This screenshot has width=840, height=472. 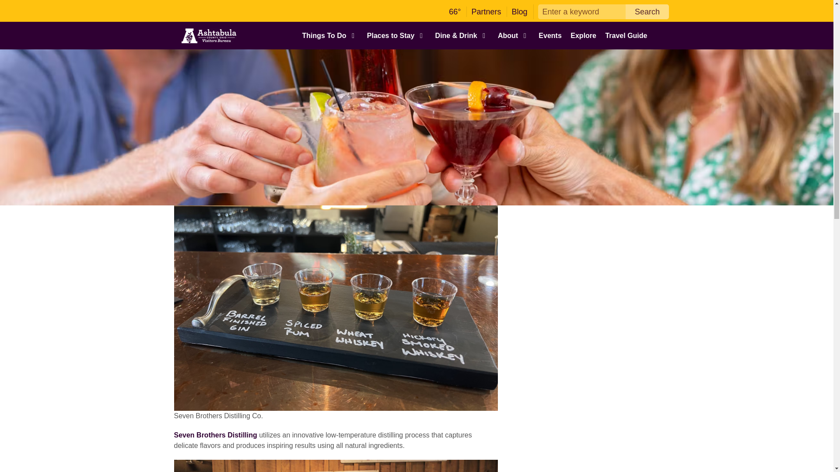 I want to click on Red Eagle Distillery, so click(x=206, y=122).